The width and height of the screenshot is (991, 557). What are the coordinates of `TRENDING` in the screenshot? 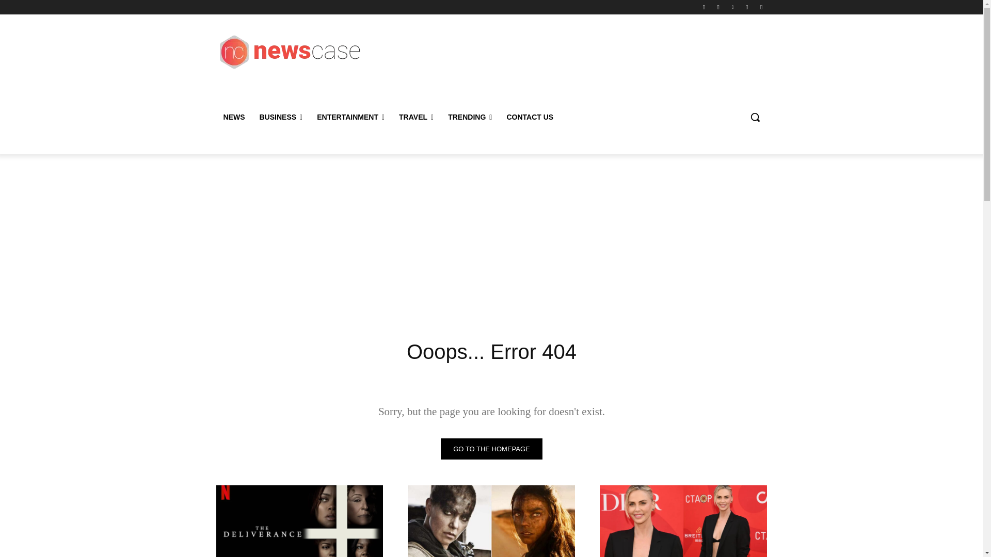 It's located at (470, 117).